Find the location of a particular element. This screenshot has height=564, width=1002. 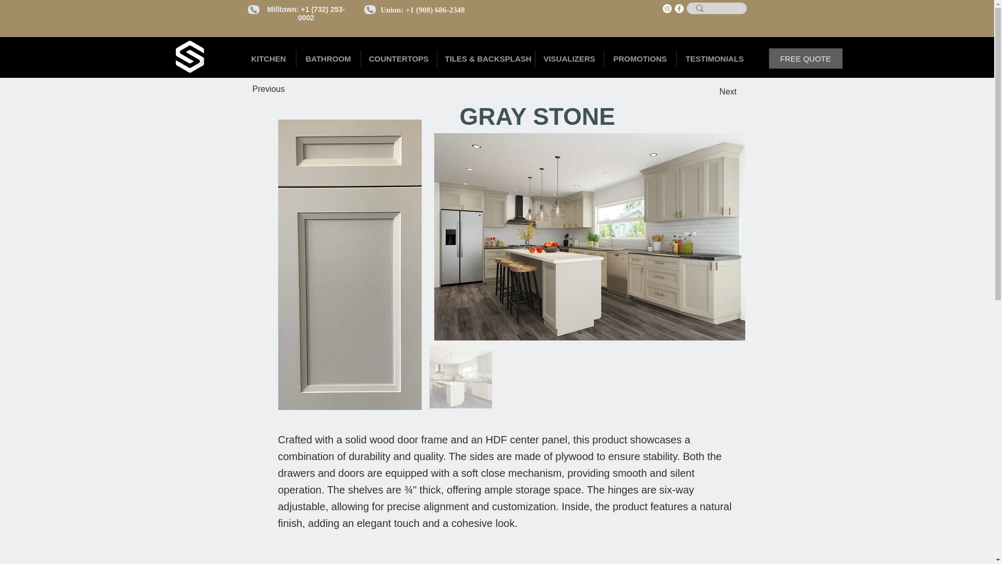

Previous is located at coordinates (287, 89).